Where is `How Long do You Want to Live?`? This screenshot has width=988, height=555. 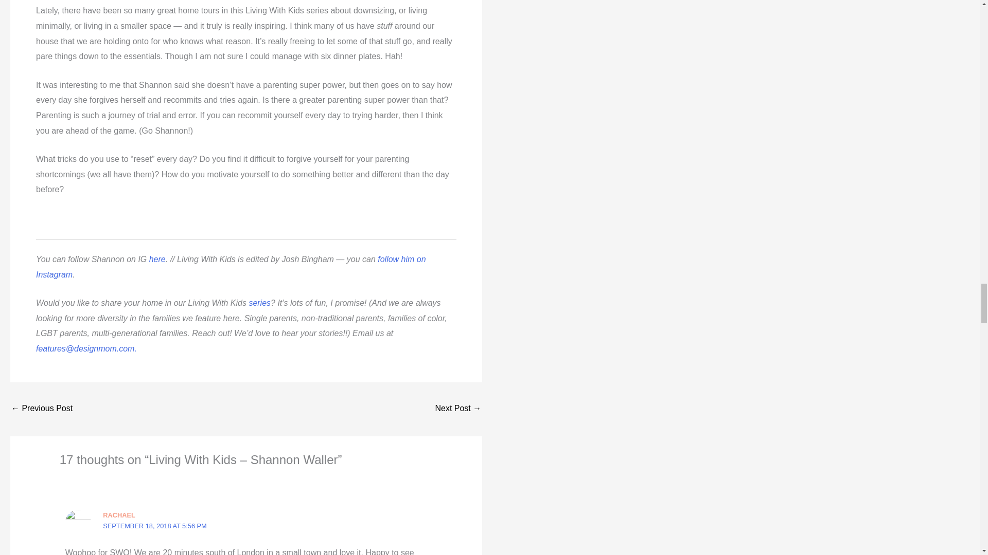
How Long do You Want to Live? is located at coordinates (458, 409).